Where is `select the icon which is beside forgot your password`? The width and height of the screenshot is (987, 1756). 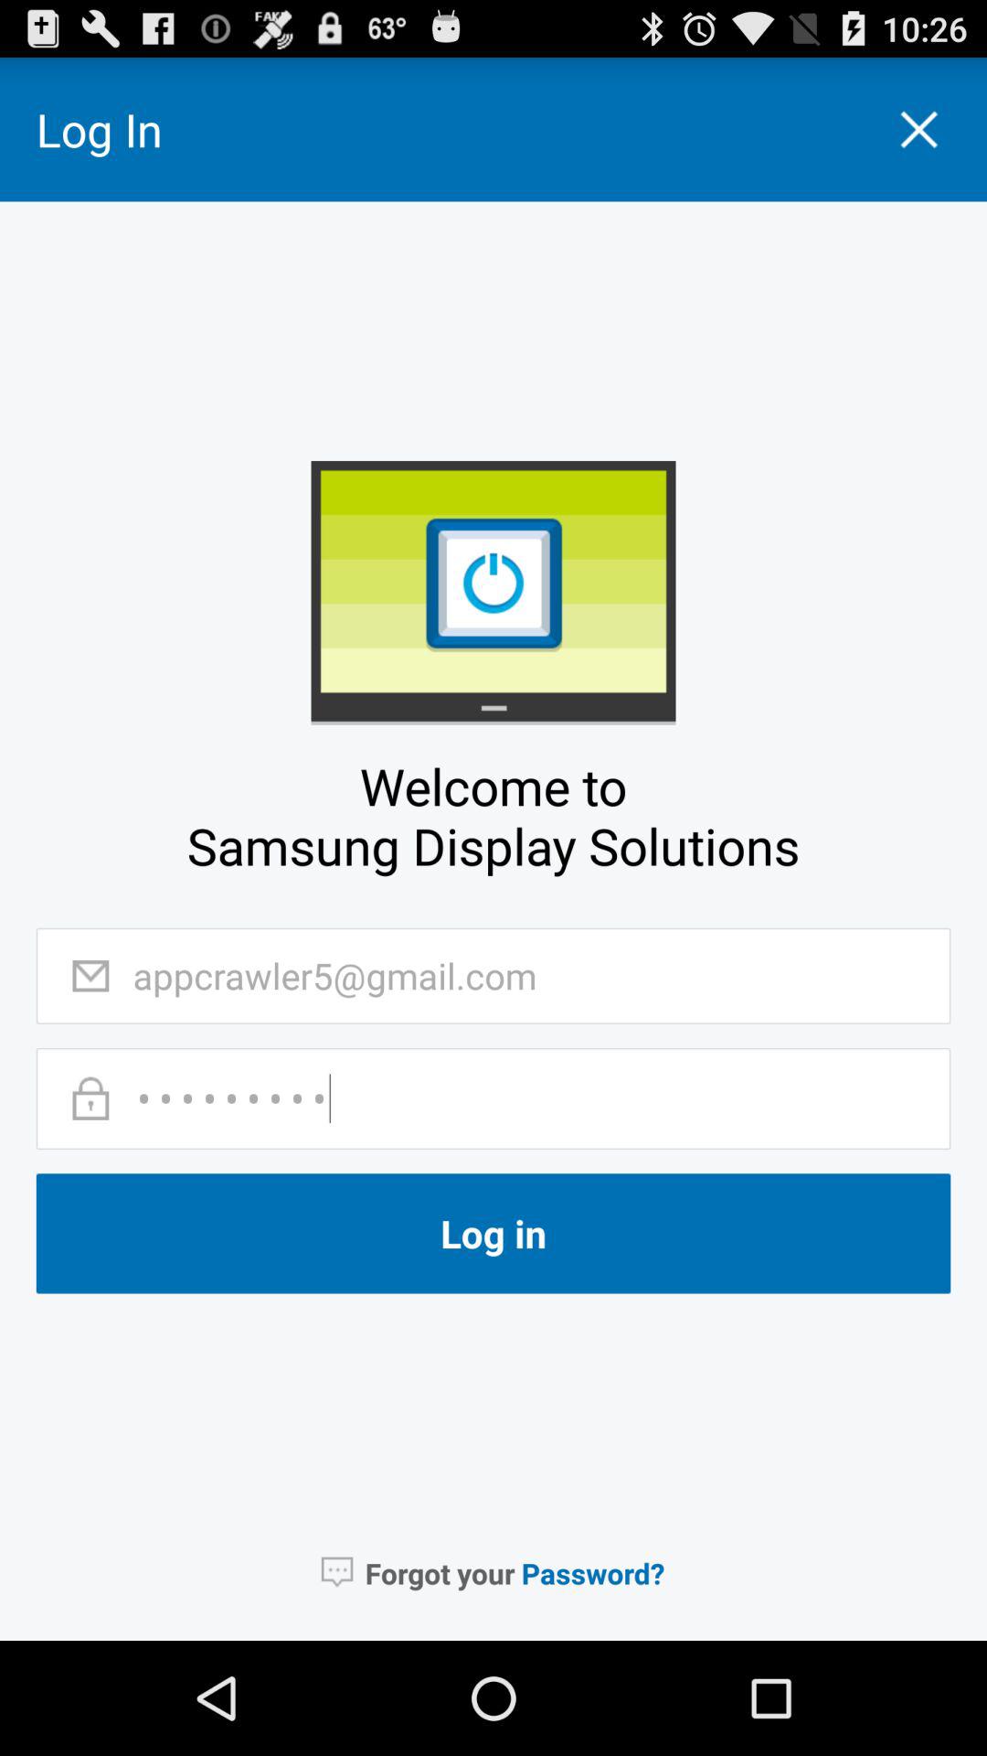
select the icon which is beside forgot your password is located at coordinates (336, 1573).